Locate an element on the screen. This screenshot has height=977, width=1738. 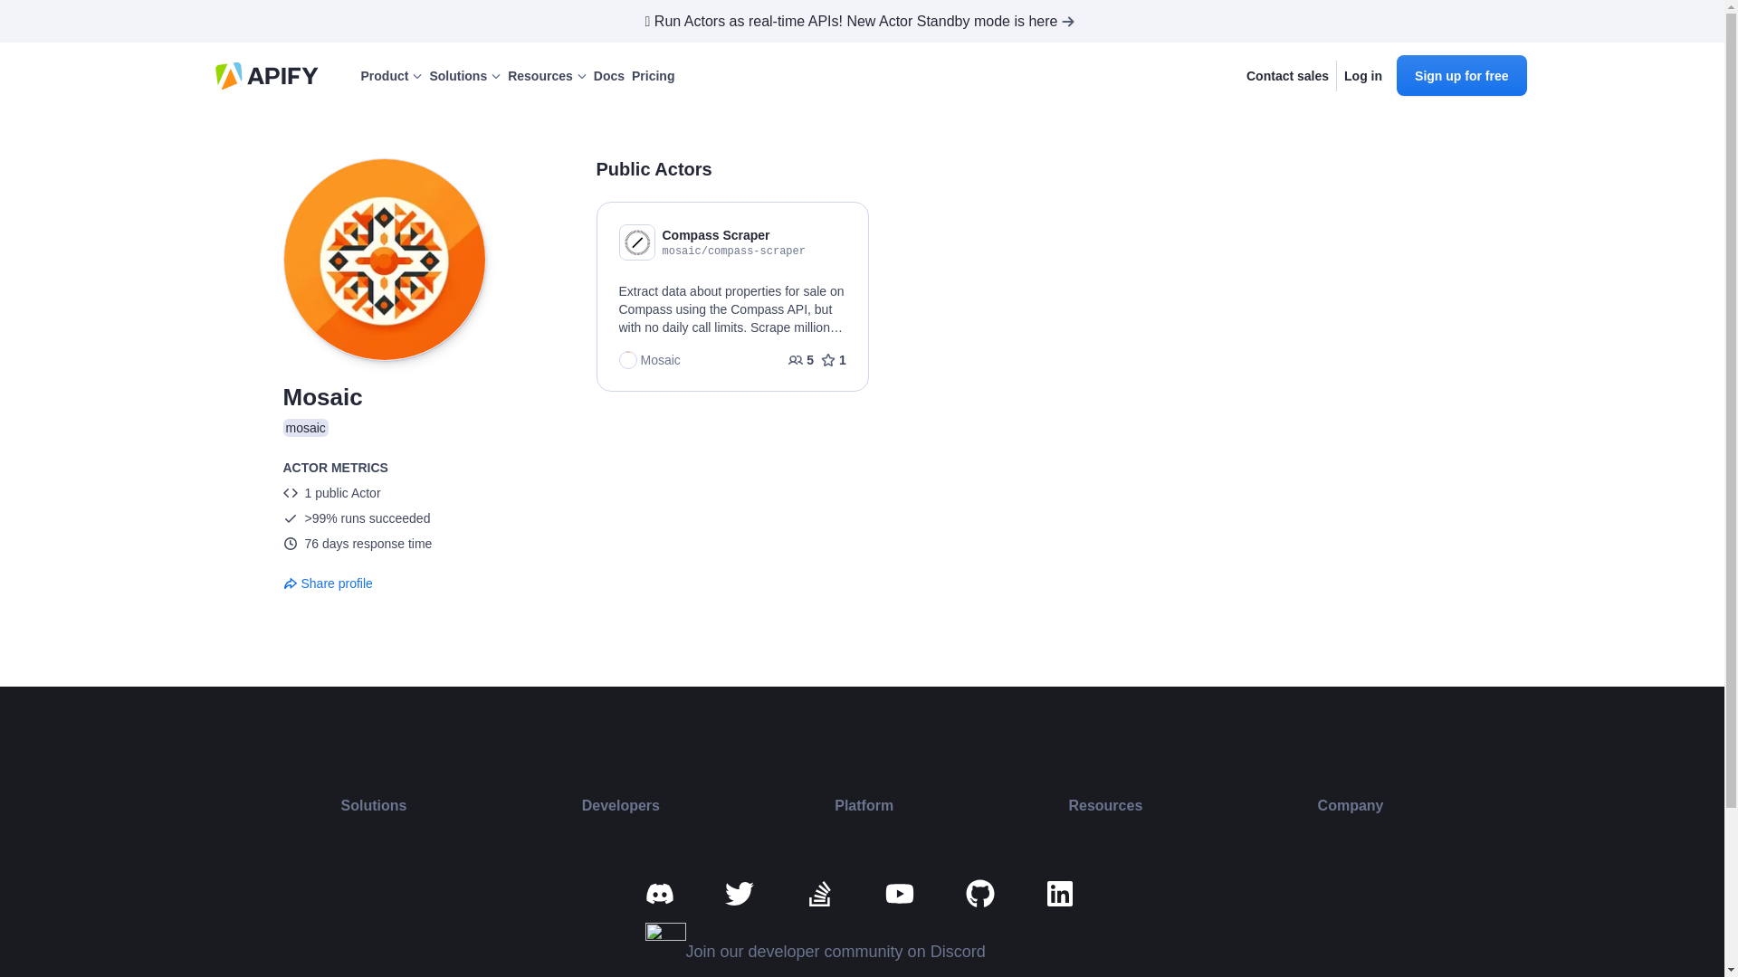
Docs is located at coordinates (608, 76).